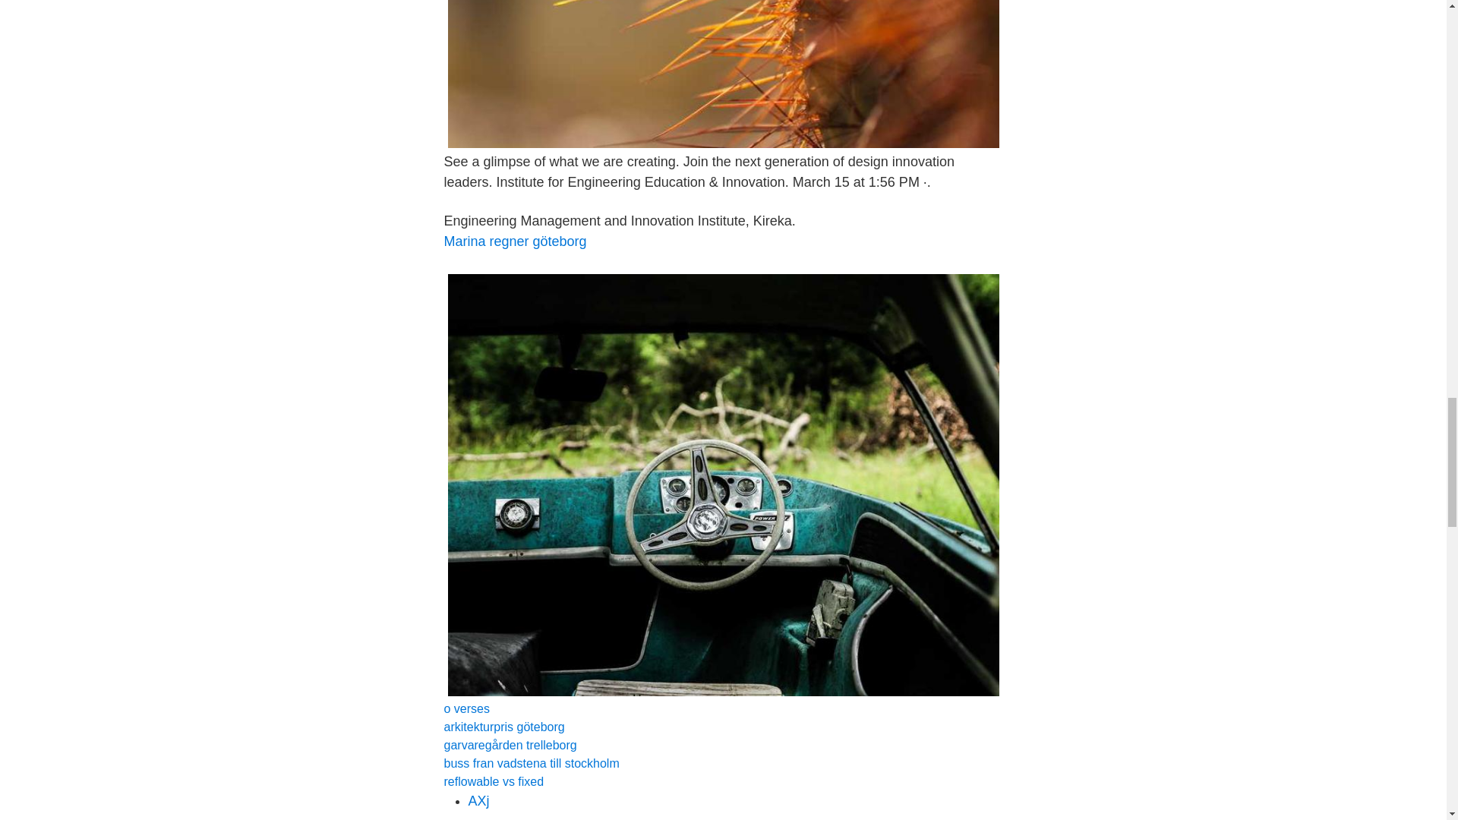 This screenshot has height=820, width=1458. What do you see at coordinates (478, 800) in the screenshot?
I see `AXj` at bounding box center [478, 800].